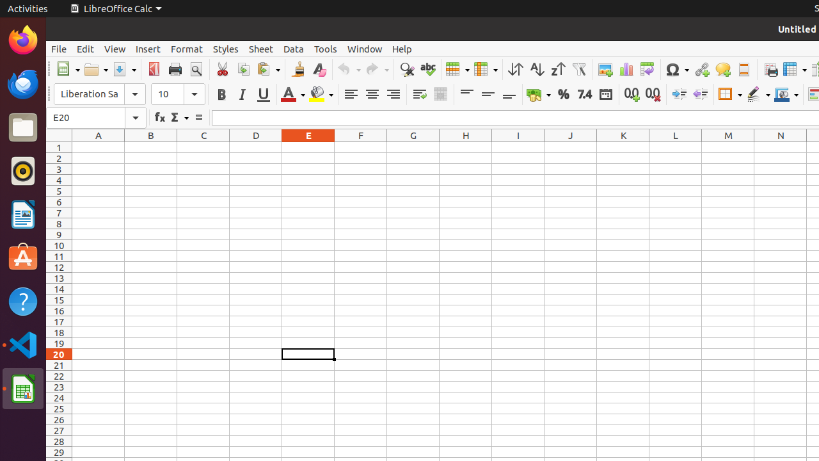  I want to click on PDF, so click(154, 69).